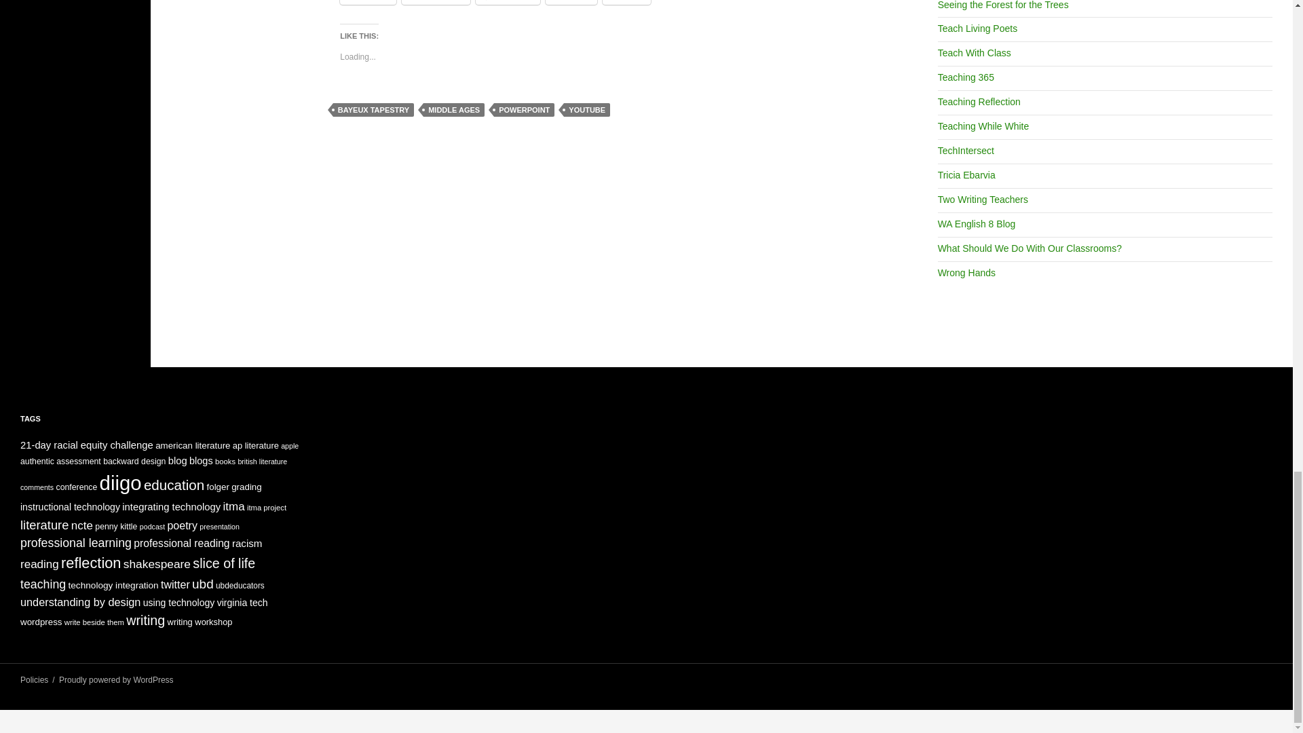  Describe the element at coordinates (571, 2) in the screenshot. I see `Email` at that location.